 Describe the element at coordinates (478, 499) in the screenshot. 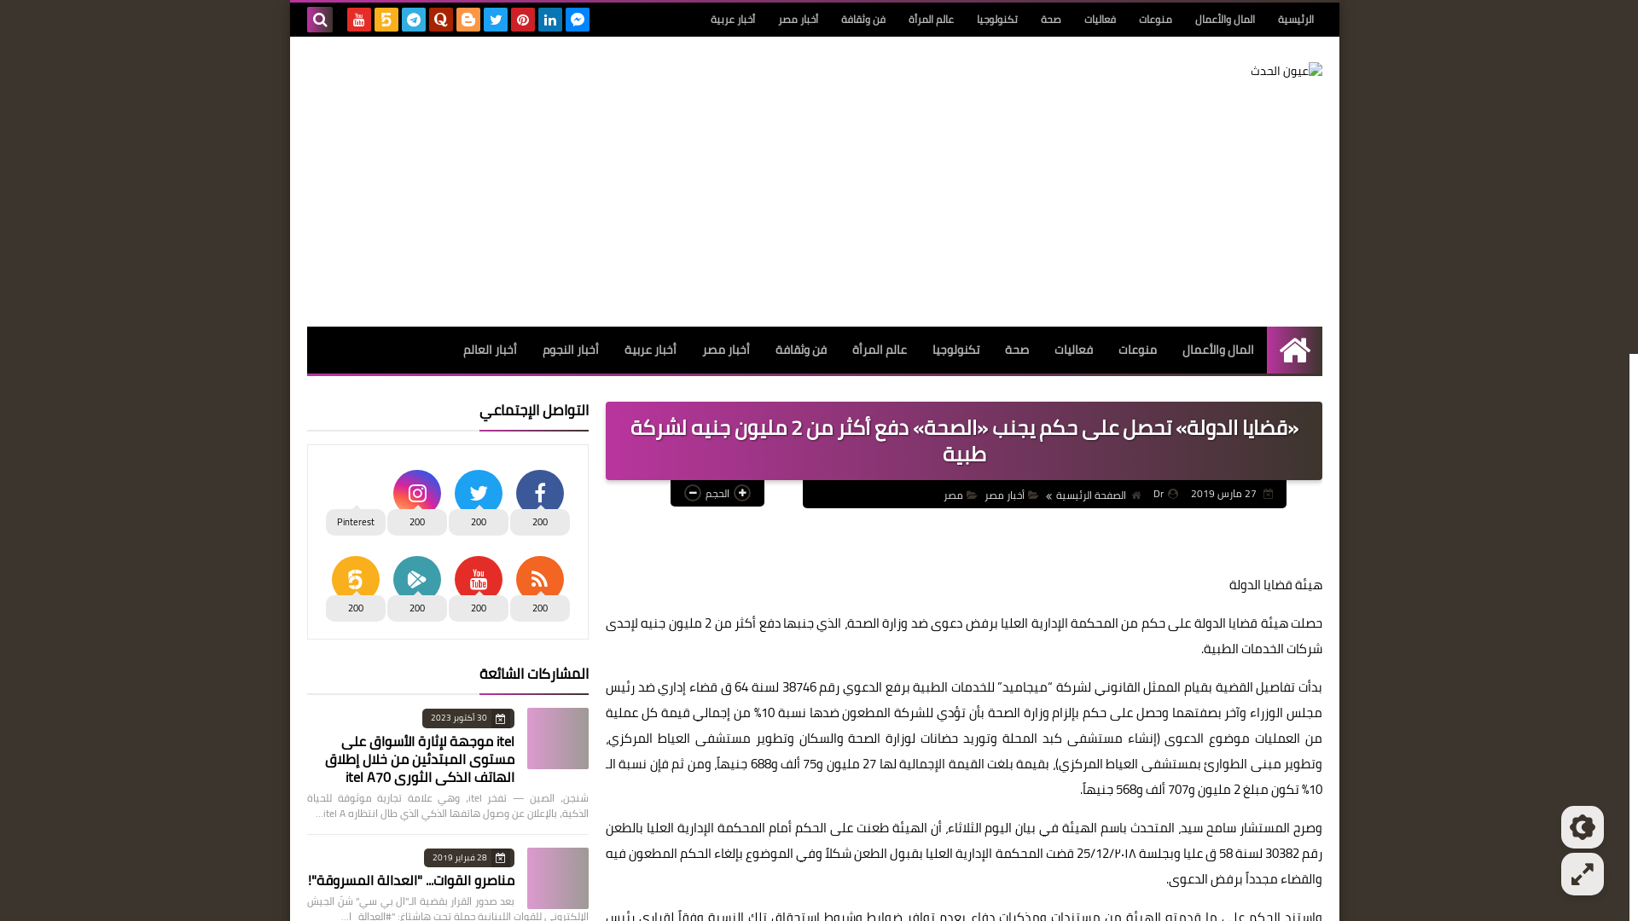

I see `200` at that location.